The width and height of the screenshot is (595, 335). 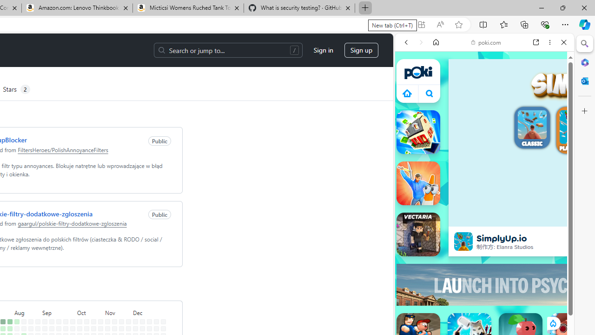 What do you see at coordinates (553, 106) in the screenshot?
I see `Preferences` at bounding box center [553, 106].